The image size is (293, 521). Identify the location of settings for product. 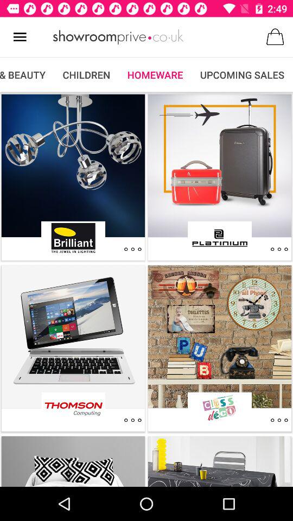
(279, 249).